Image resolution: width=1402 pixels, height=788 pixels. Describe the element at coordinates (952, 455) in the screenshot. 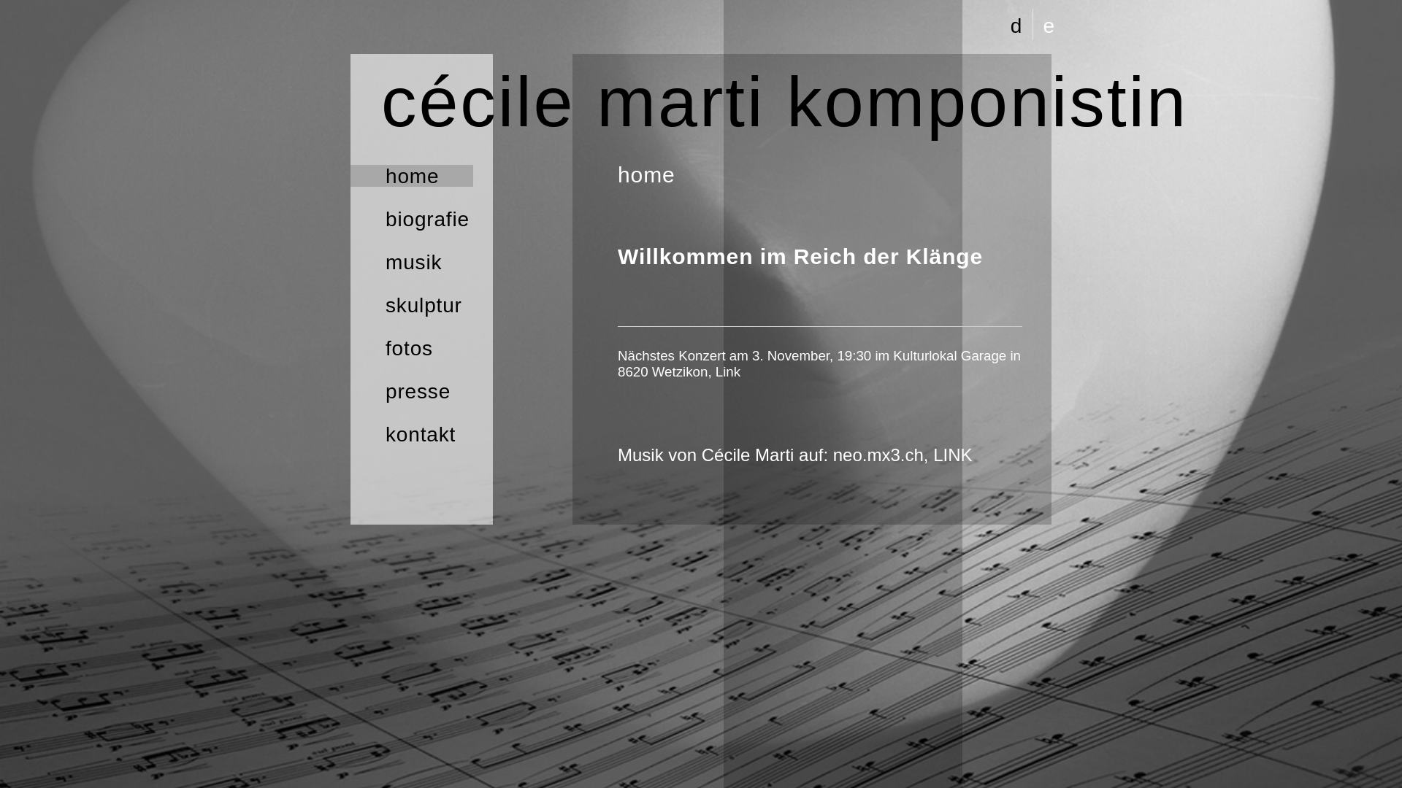

I see `LINK` at that location.